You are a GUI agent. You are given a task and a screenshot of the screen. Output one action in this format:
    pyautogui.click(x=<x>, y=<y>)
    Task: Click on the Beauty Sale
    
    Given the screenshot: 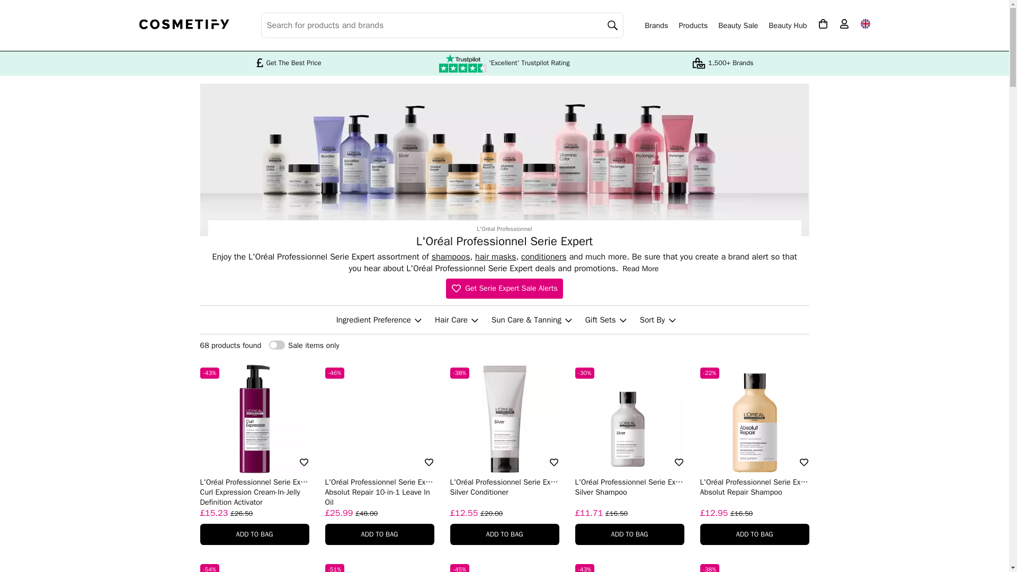 What is the action you would take?
    pyautogui.click(x=737, y=25)
    